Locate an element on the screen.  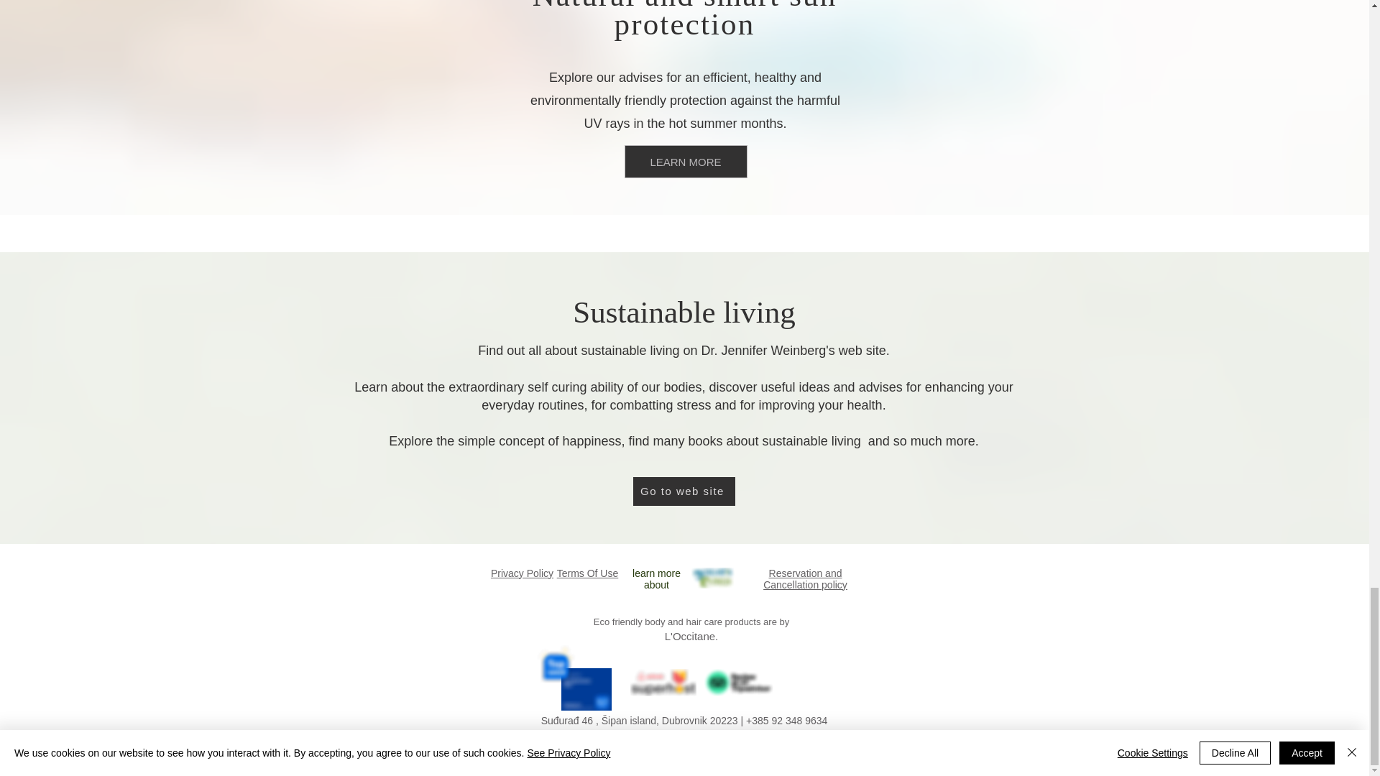
Reservation and Cancellation policy is located at coordinates (805, 578).